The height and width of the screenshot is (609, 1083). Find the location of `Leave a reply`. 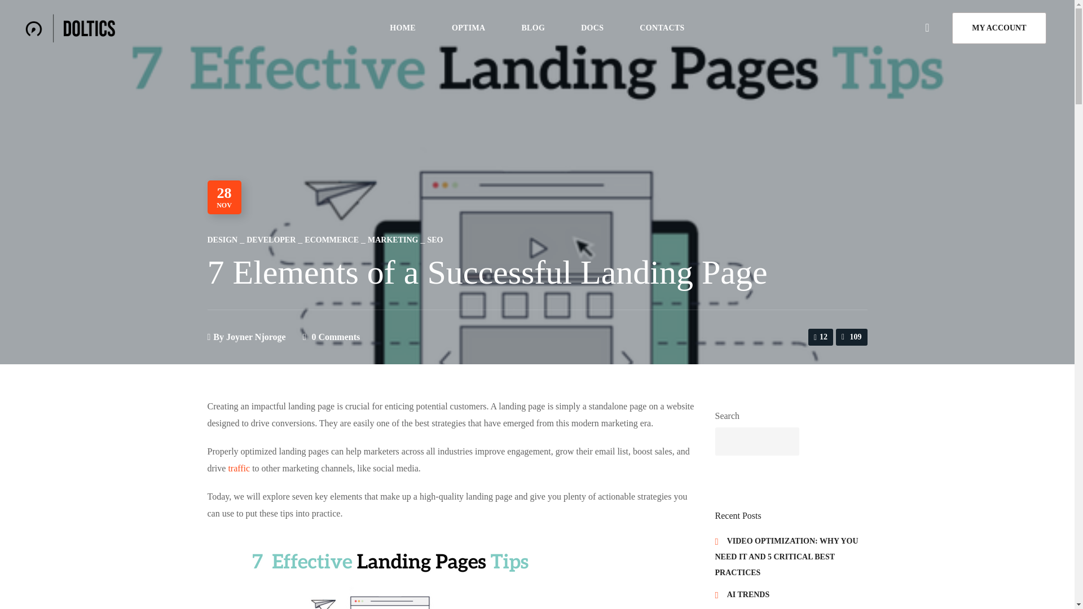

Leave a reply is located at coordinates (335, 336).